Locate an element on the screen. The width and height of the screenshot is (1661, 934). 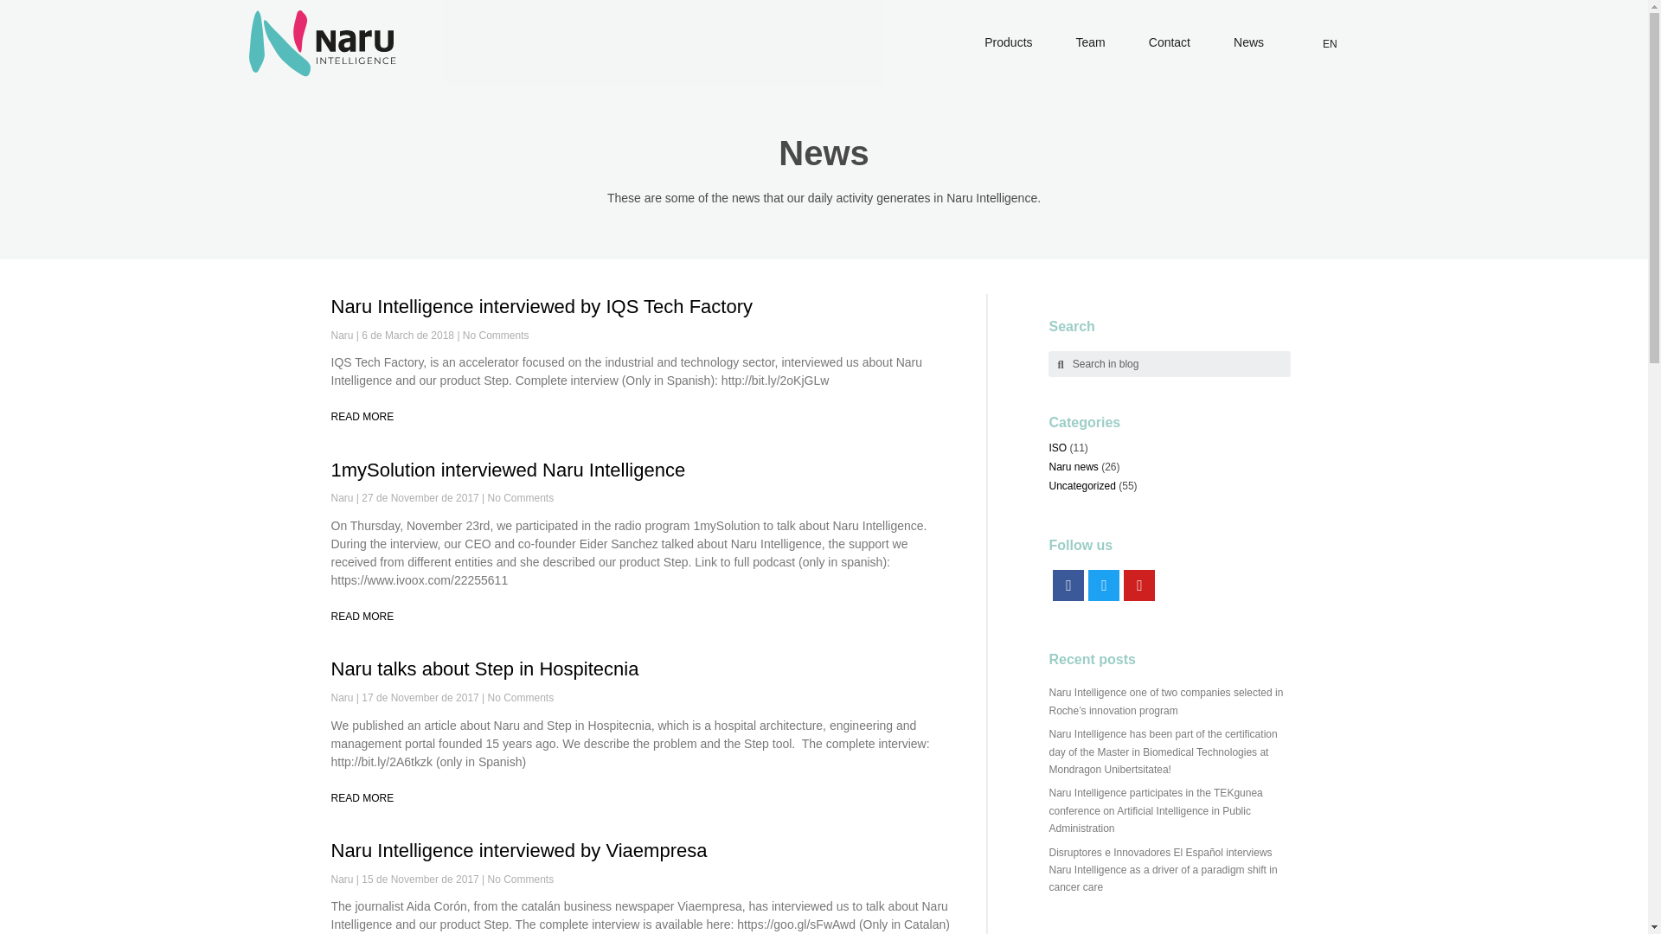
Naru talks about Step in Hospitecnia is located at coordinates (484, 669).